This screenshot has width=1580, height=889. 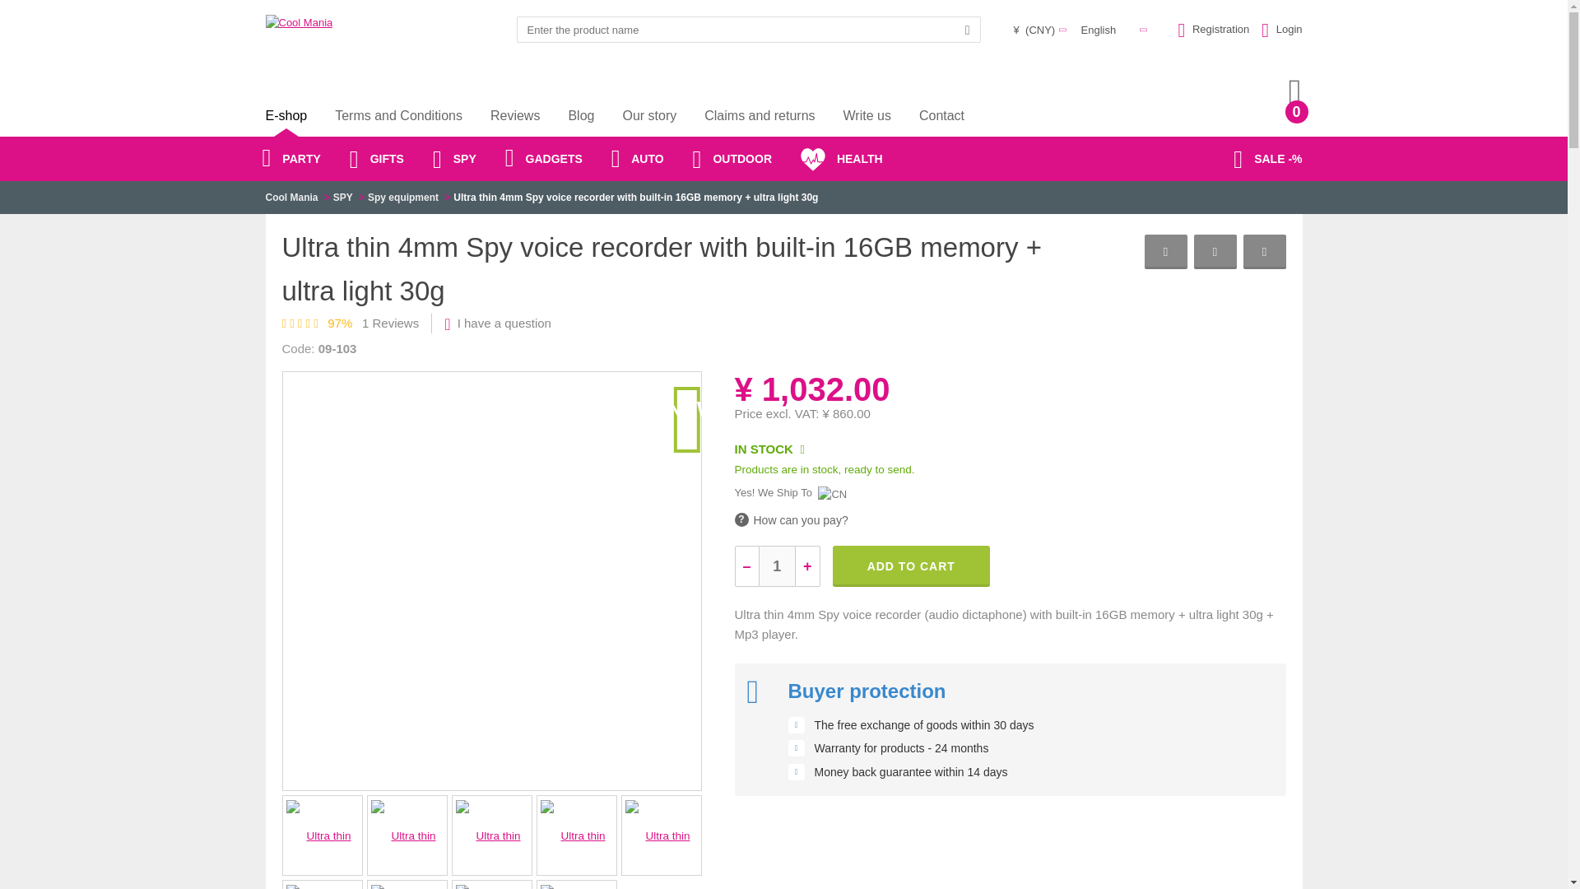 I want to click on Cool Mania, so click(x=291, y=198).